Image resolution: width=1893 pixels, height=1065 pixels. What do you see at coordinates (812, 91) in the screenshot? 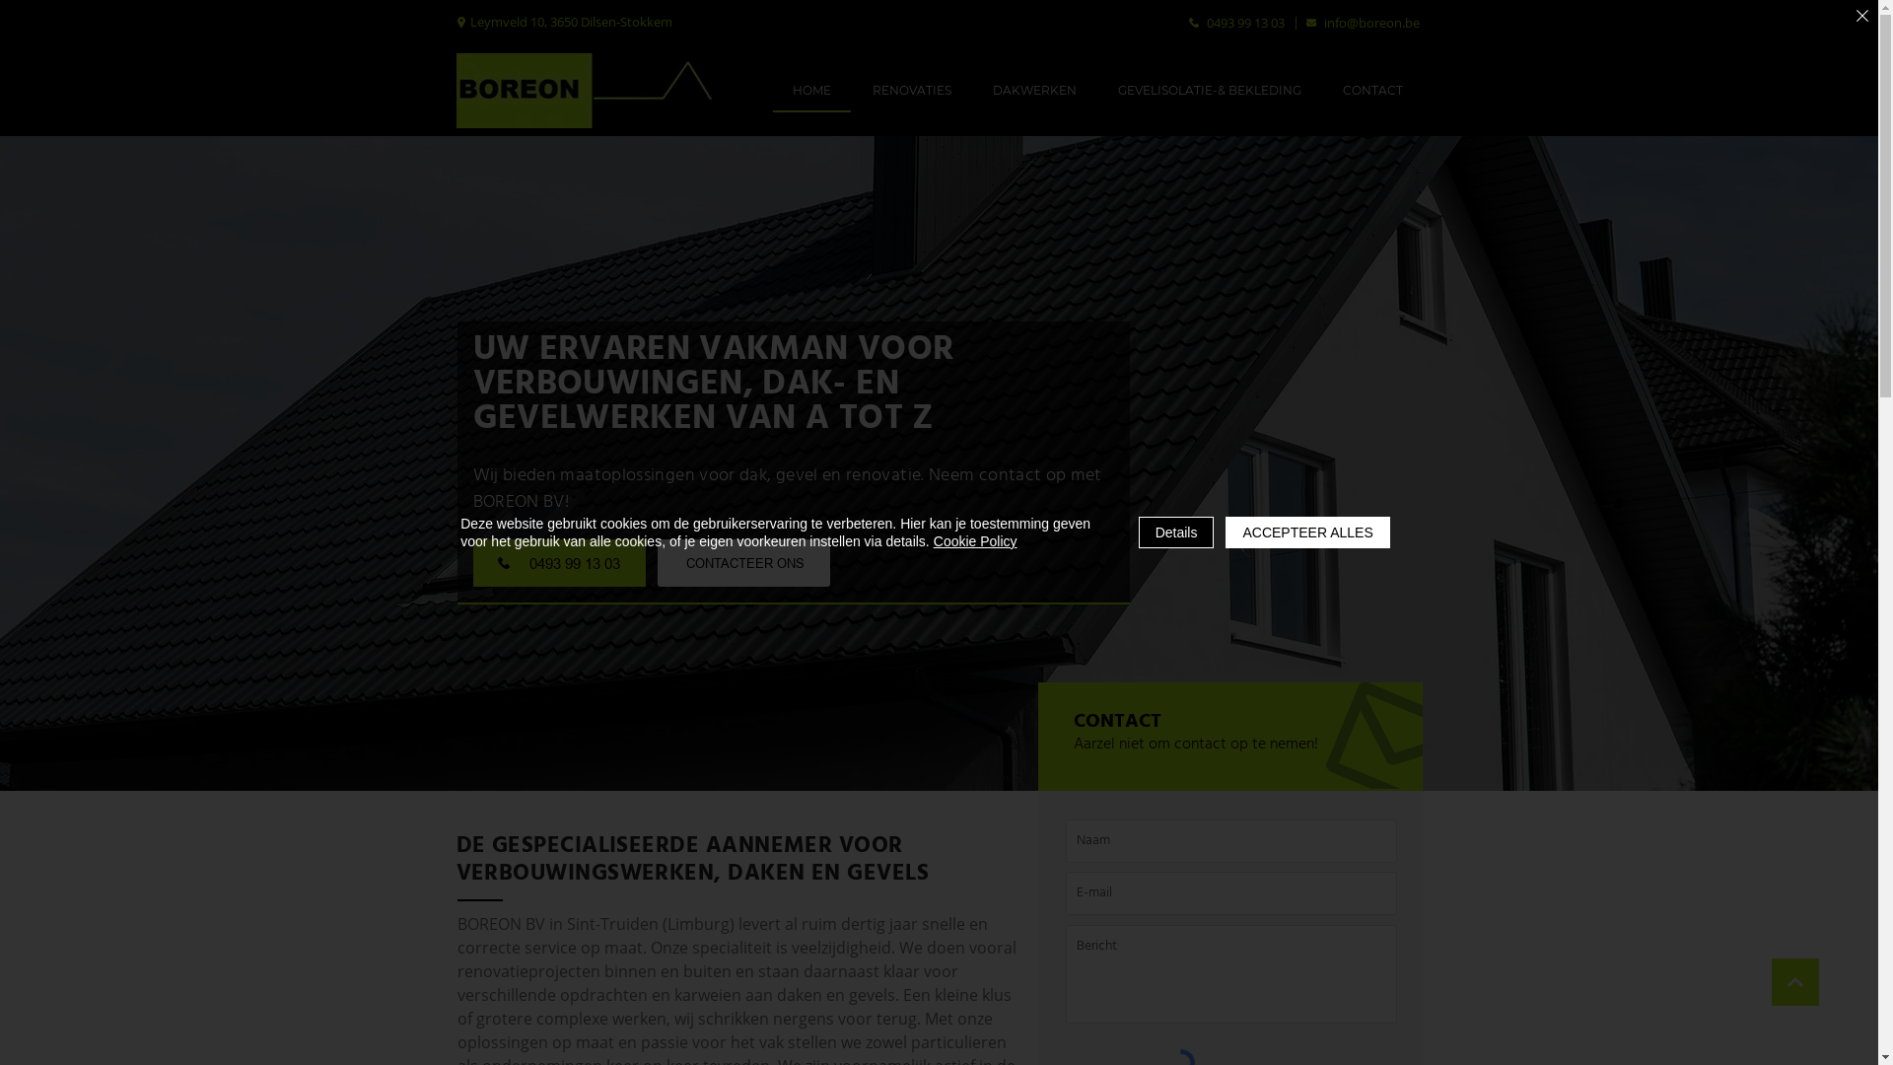
I see `HOME` at bounding box center [812, 91].